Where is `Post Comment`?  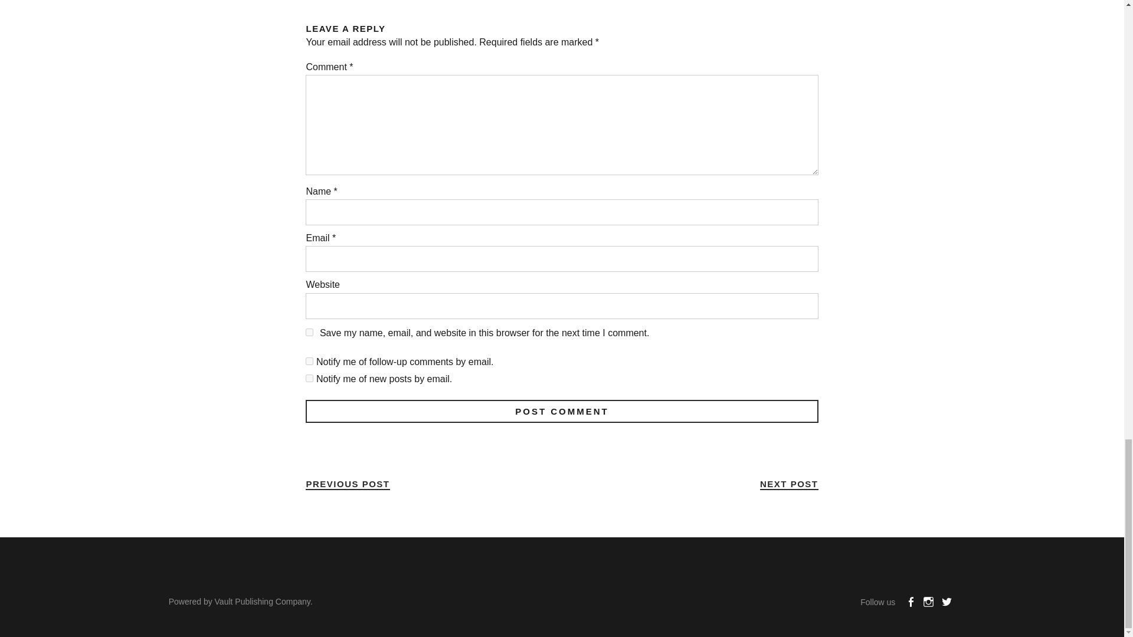 Post Comment is located at coordinates (562, 412).